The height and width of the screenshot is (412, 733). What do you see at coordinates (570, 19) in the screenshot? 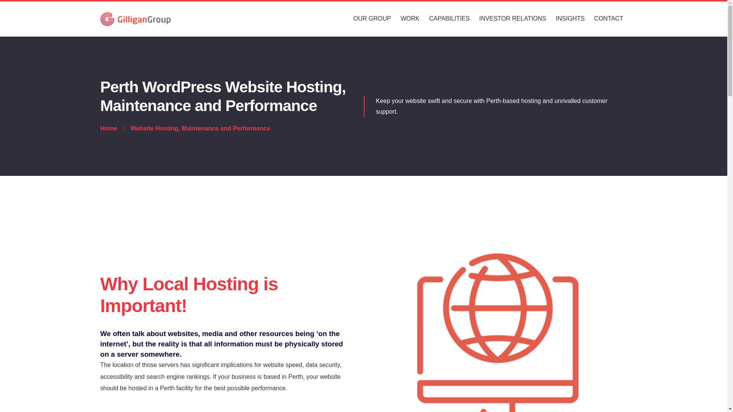
I see `INSIGHTS` at bounding box center [570, 19].